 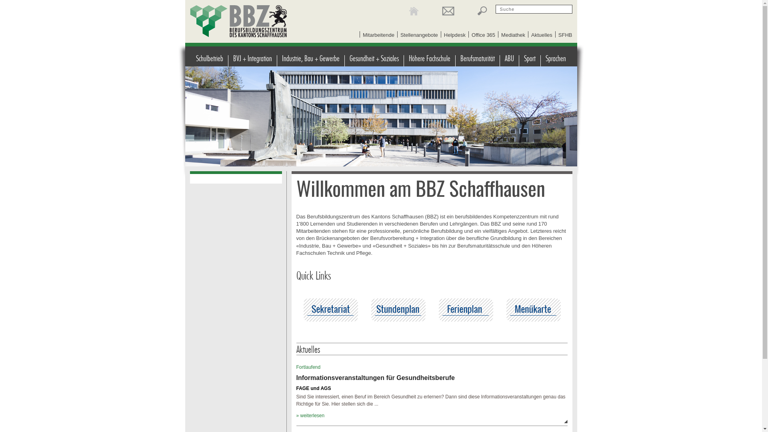 What do you see at coordinates (419, 35) in the screenshot?
I see `Stellenangebote` at bounding box center [419, 35].